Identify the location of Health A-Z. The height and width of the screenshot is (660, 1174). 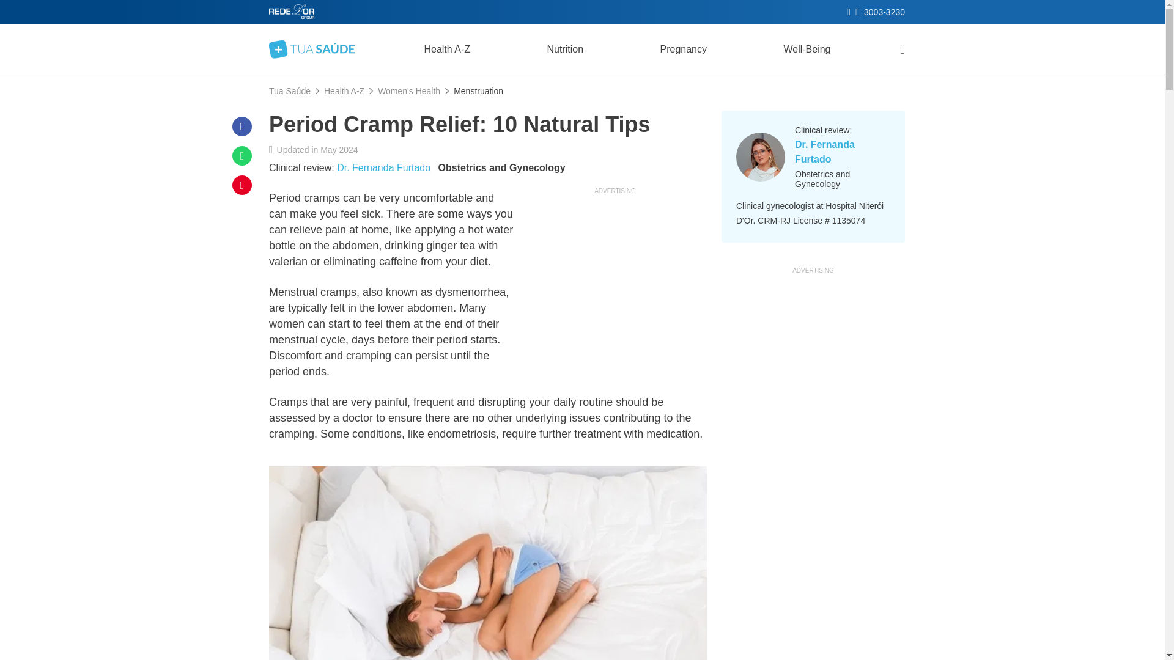
(447, 49).